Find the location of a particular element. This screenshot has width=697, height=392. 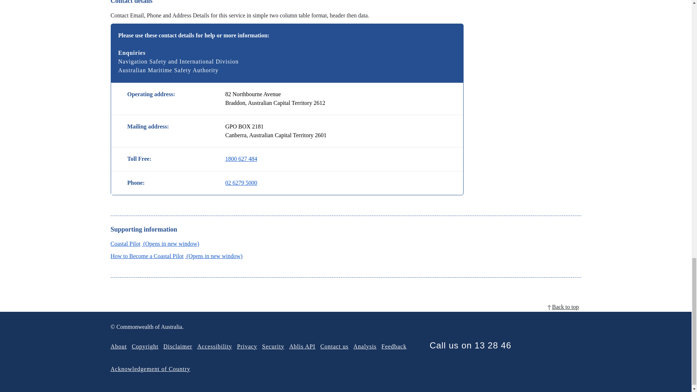

Contact us is located at coordinates (334, 346).